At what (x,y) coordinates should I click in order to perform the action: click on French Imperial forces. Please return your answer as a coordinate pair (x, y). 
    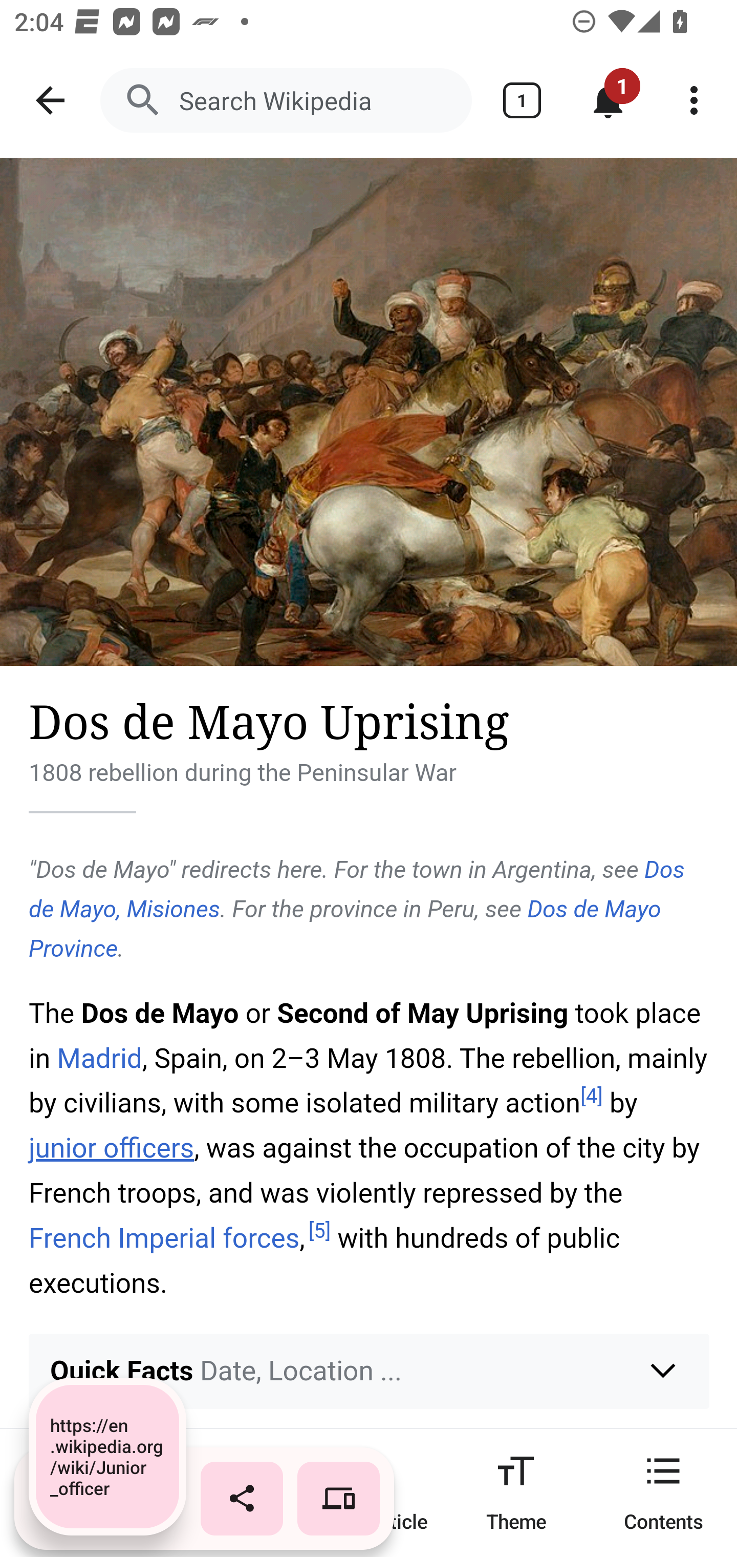
    Looking at the image, I should click on (165, 1237).